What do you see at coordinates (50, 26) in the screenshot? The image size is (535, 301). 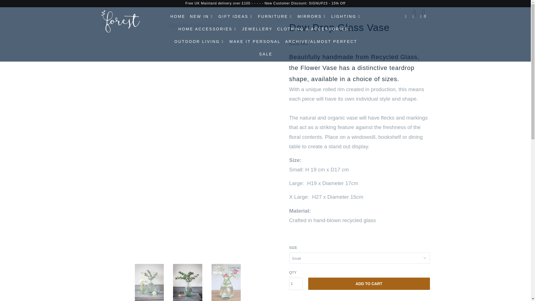 I see `Dew Drop Glass Vase` at bounding box center [50, 26].